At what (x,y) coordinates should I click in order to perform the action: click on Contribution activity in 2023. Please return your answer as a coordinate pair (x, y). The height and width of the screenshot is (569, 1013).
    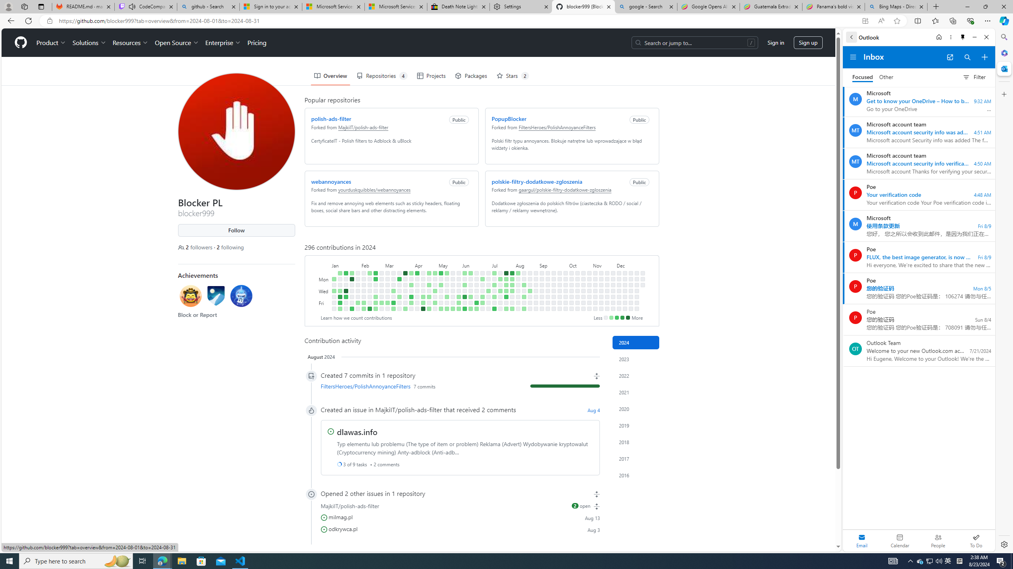
    Looking at the image, I should click on (636, 359).